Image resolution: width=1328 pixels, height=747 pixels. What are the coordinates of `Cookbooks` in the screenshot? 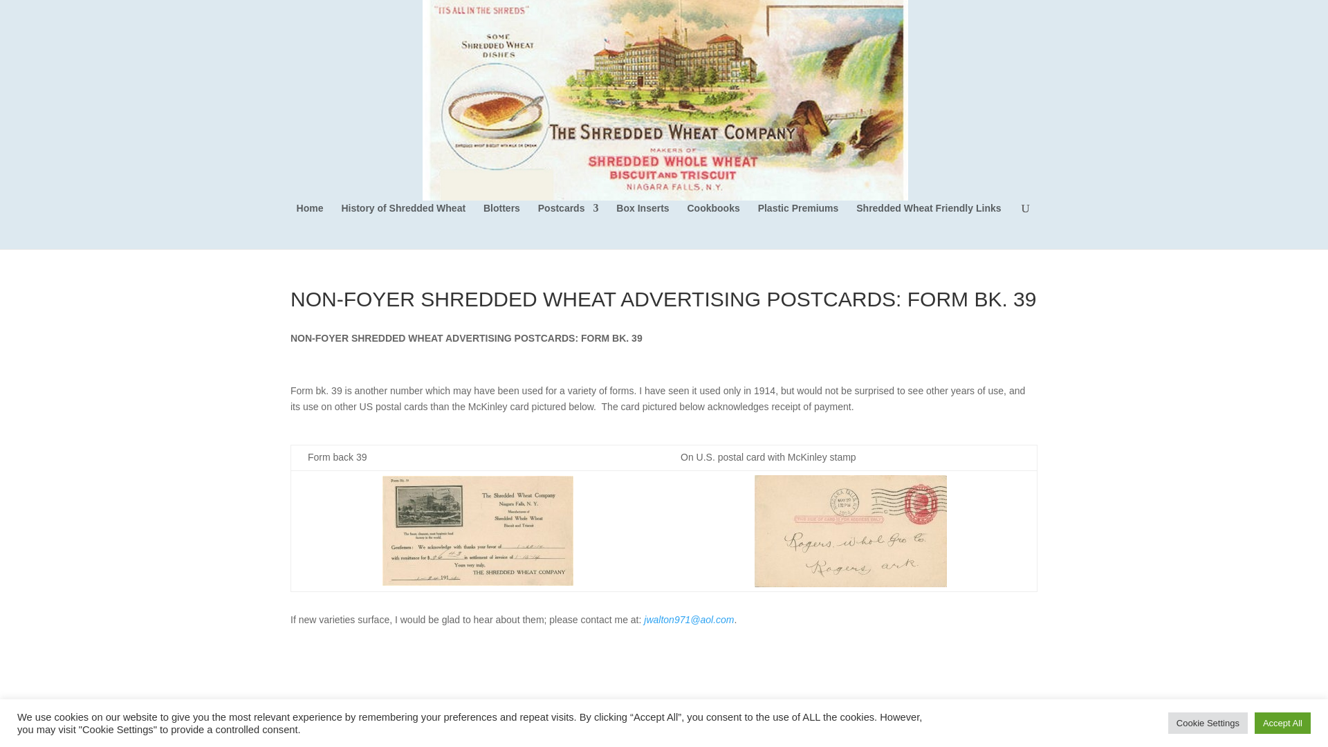 It's located at (714, 225).